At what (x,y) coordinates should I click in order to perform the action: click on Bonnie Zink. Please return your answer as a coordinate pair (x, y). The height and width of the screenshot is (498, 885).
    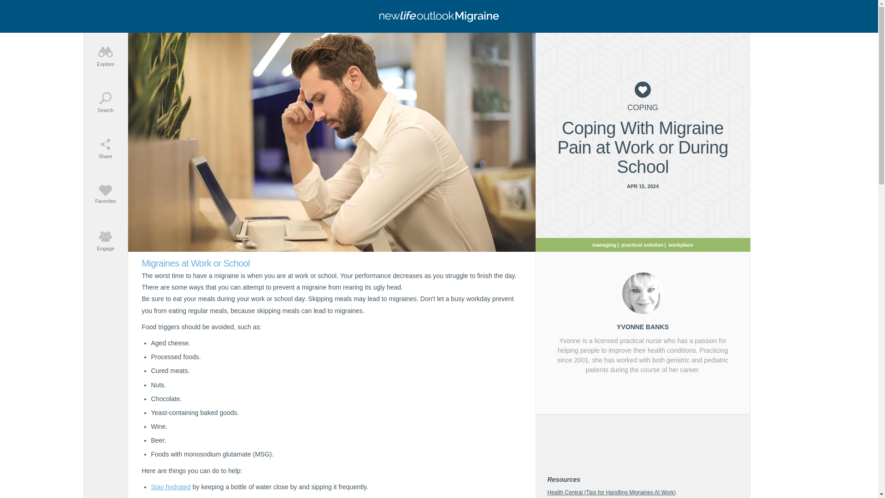
    Looking at the image, I should click on (65, 445).